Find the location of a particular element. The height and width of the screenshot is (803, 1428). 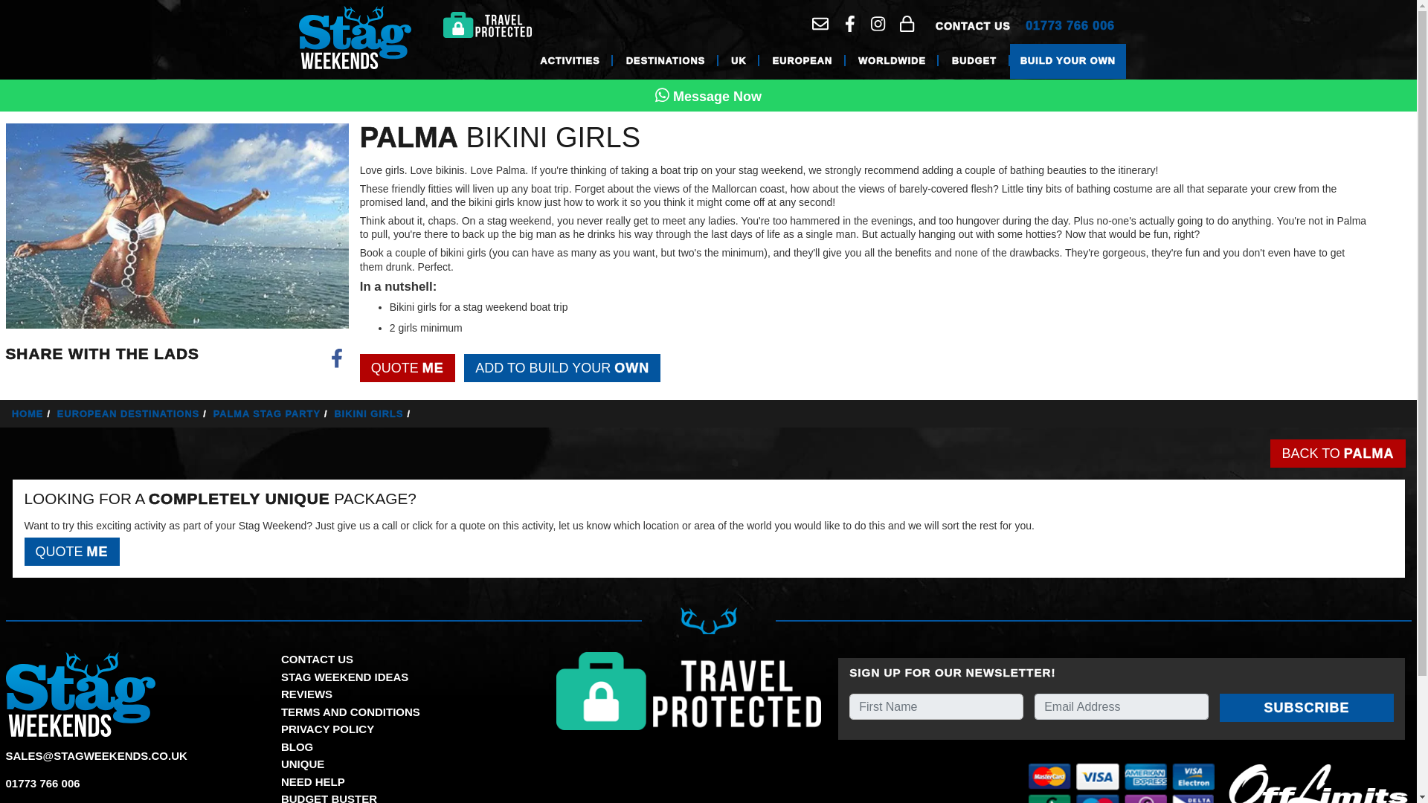

HOME is located at coordinates (33, 413).